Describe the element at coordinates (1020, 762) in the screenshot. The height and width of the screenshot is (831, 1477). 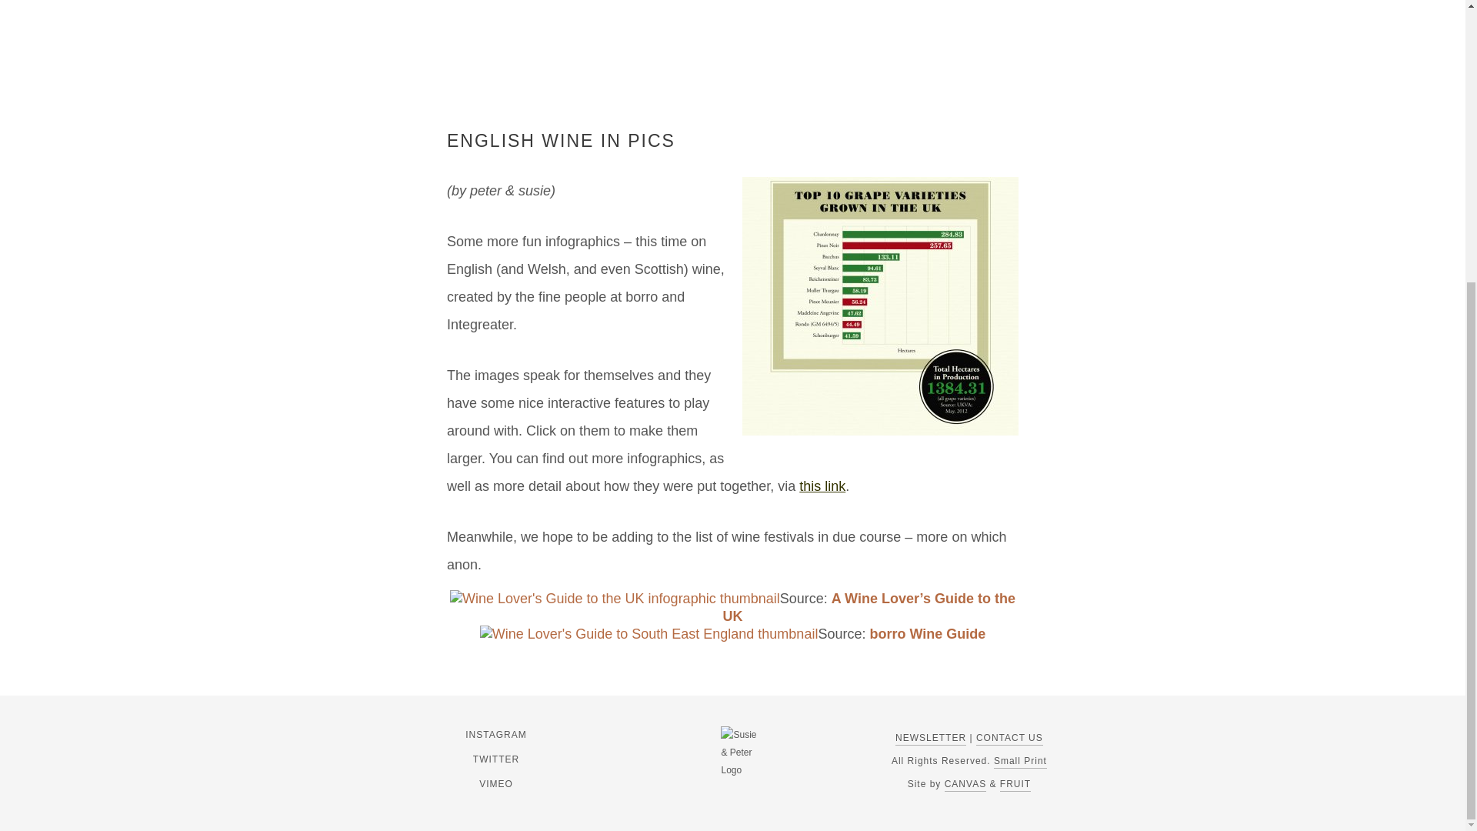
I see `Small Print` at that location.